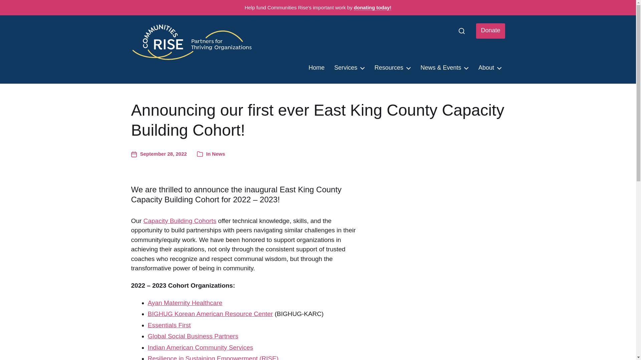 Image resolution: width=641 pixels, height=360 pixels. What do you see at coordinates (185, 303) in the screenshot?
I see `Ayan Maternity Healthcare` at bounding box center [185, 303].